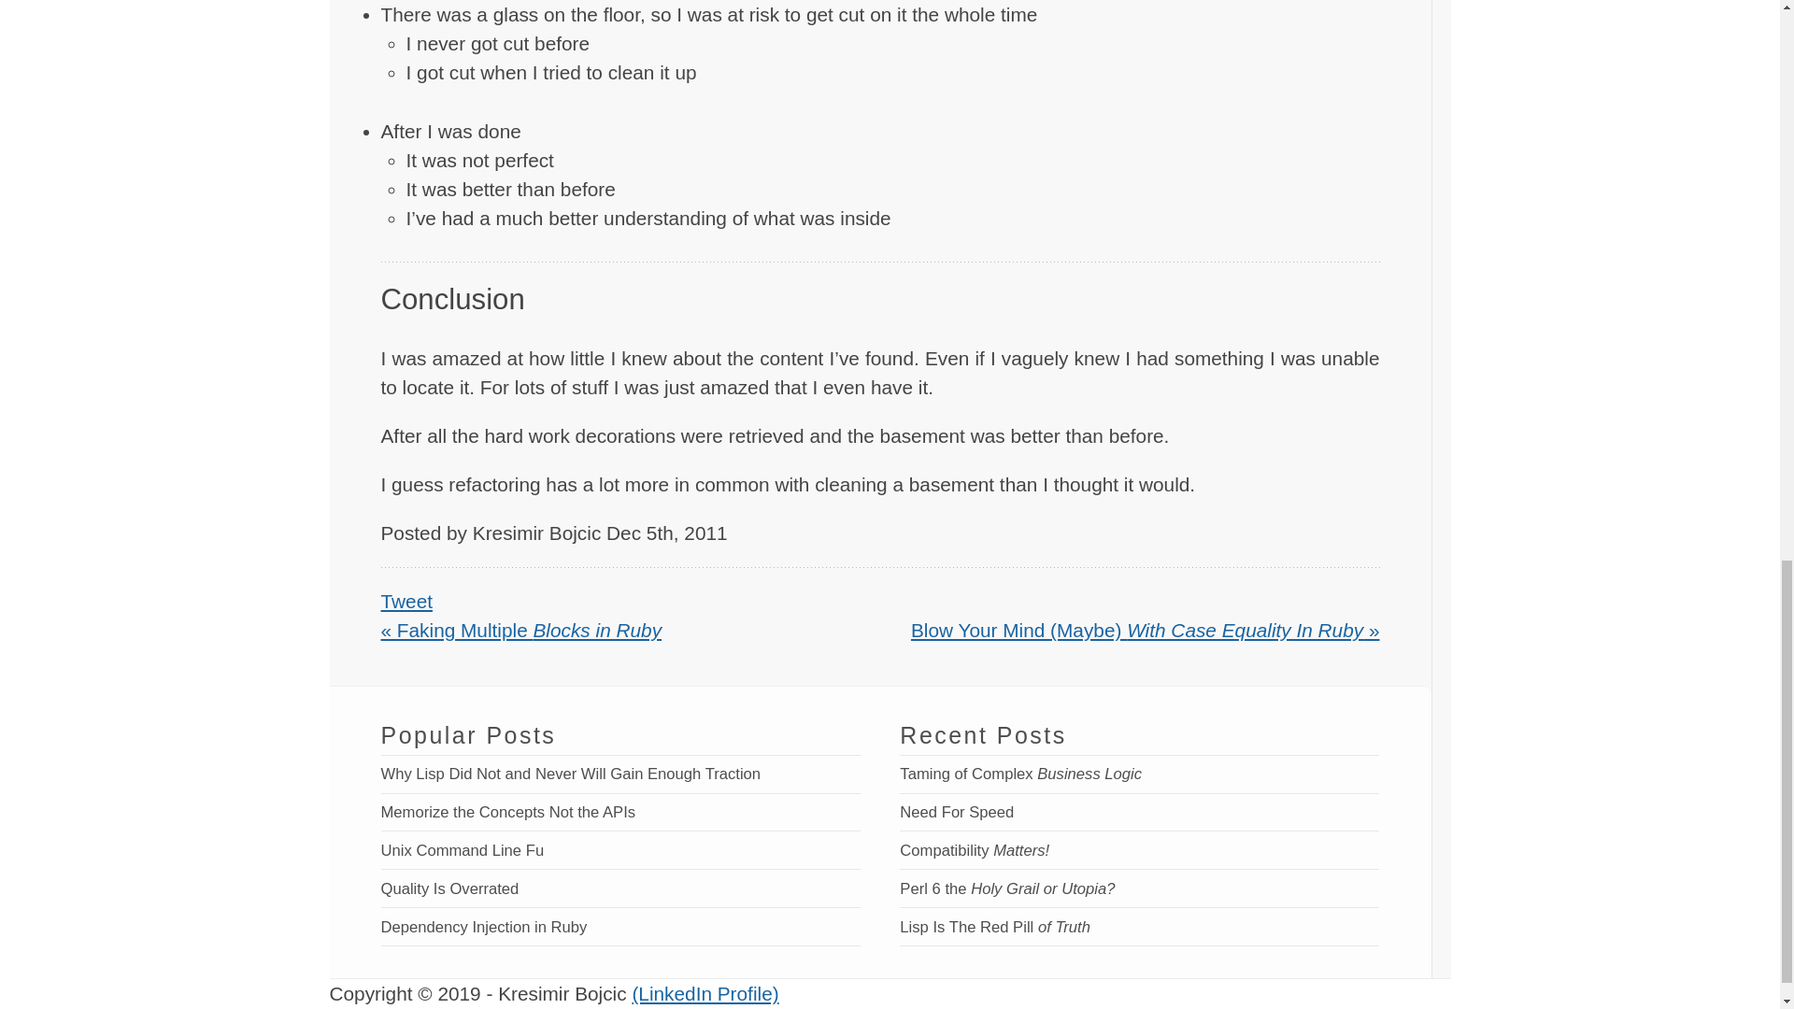  Describe the element at coordinates (450, 888) in the screenshot. I see `Quality Is Overrated` at that location.